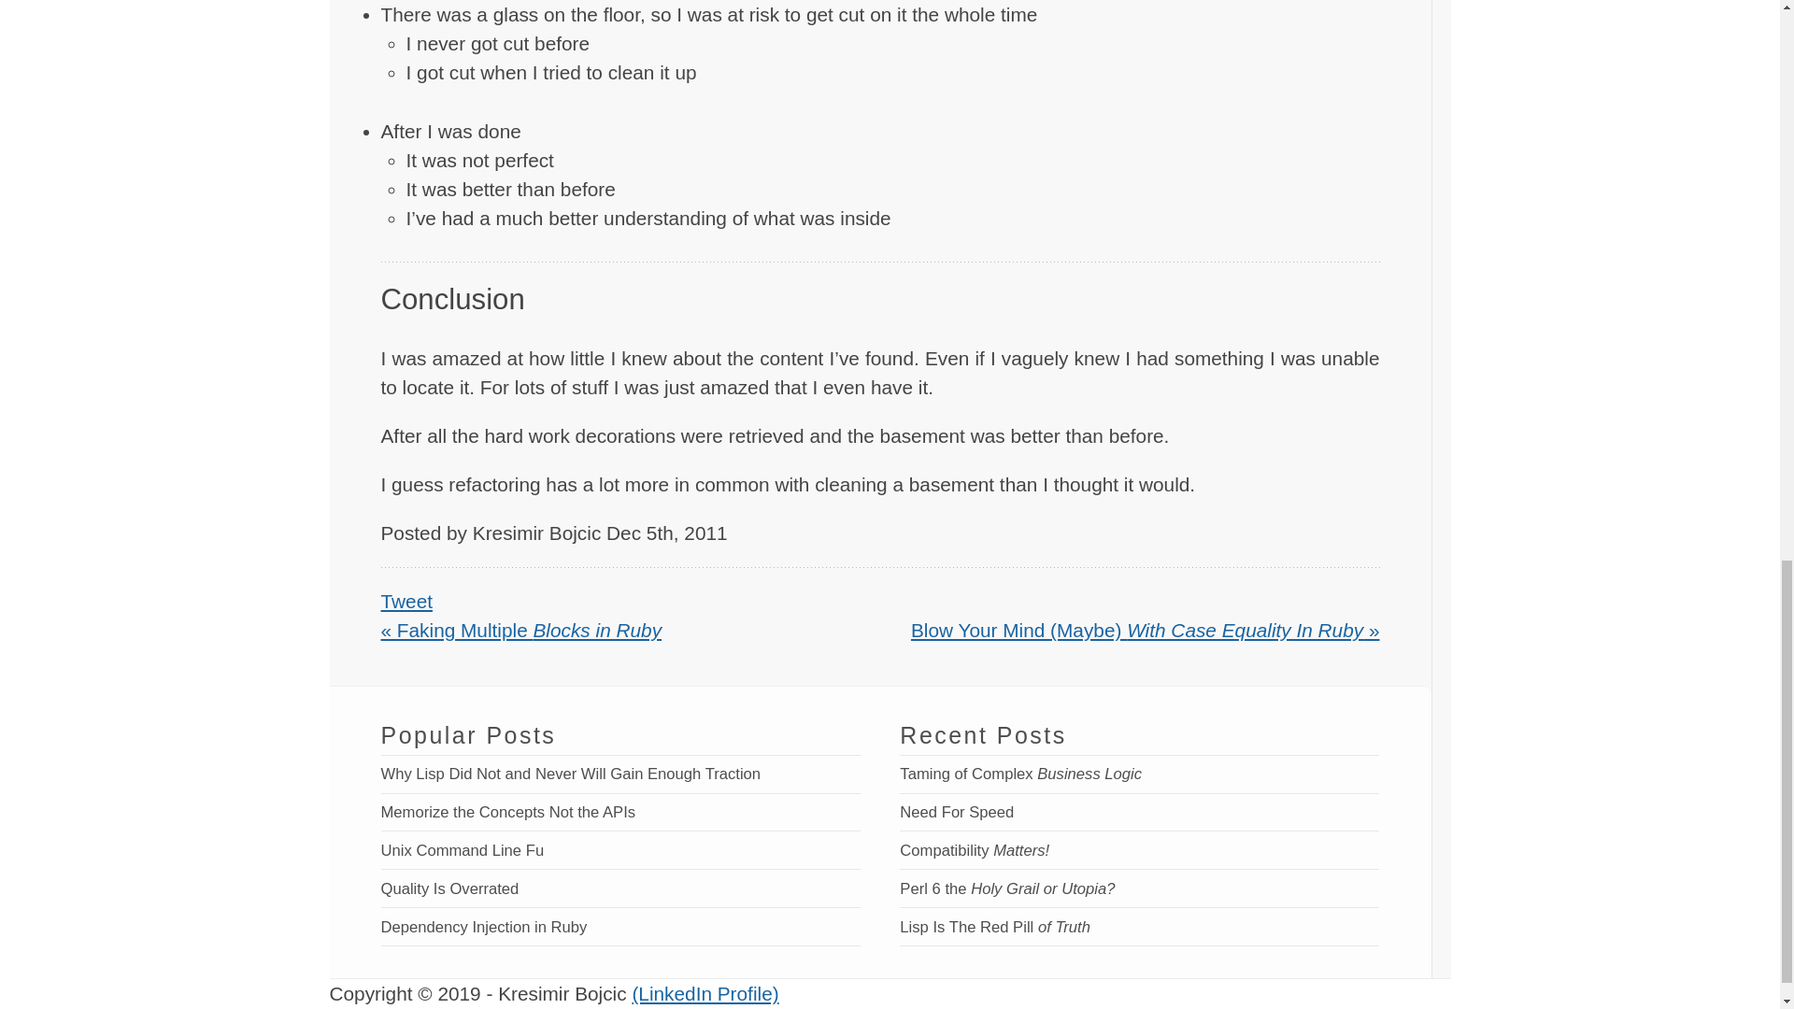  Describe the element at coordinates (450, 888) in the screenshot. I see `Quality Is Overrated` at that location.